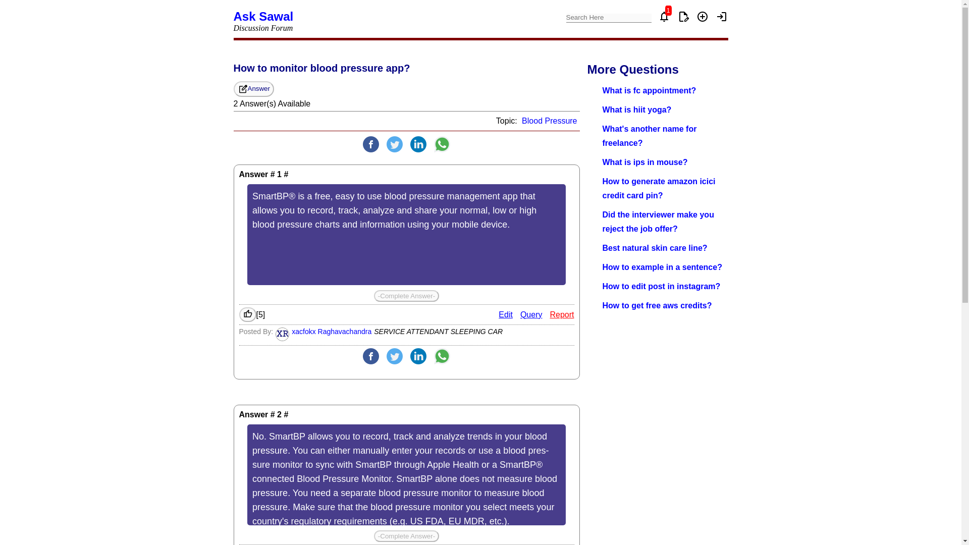  Describe the element at coordinates (253, 88) in the screenshot. I see `Answer` at that location.